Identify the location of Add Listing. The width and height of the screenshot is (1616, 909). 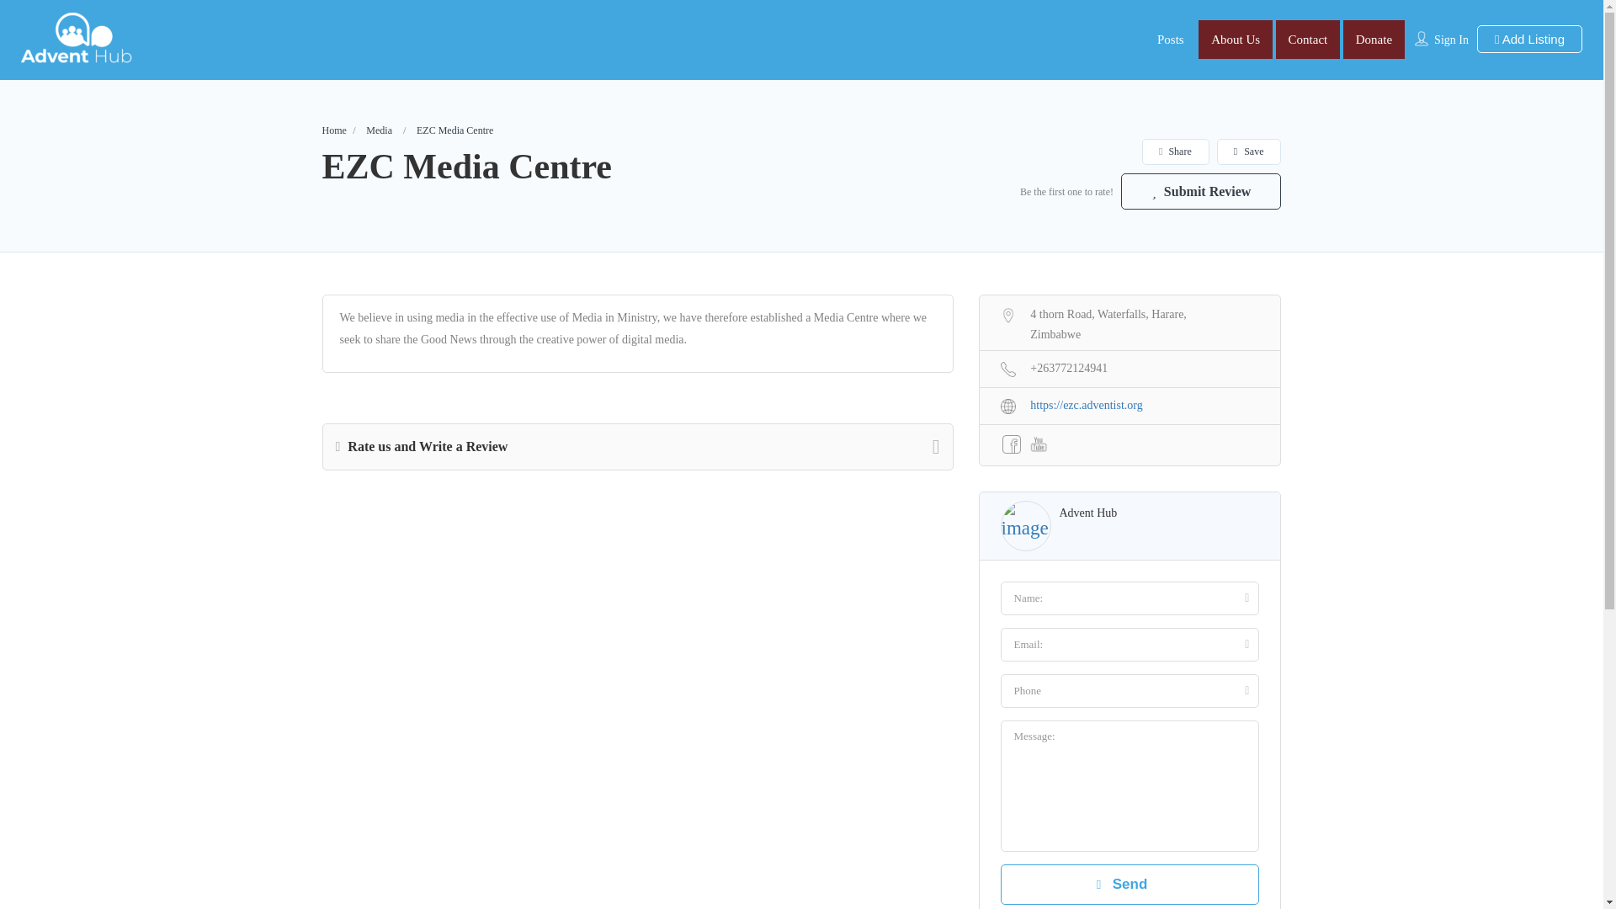
(1528, 39).